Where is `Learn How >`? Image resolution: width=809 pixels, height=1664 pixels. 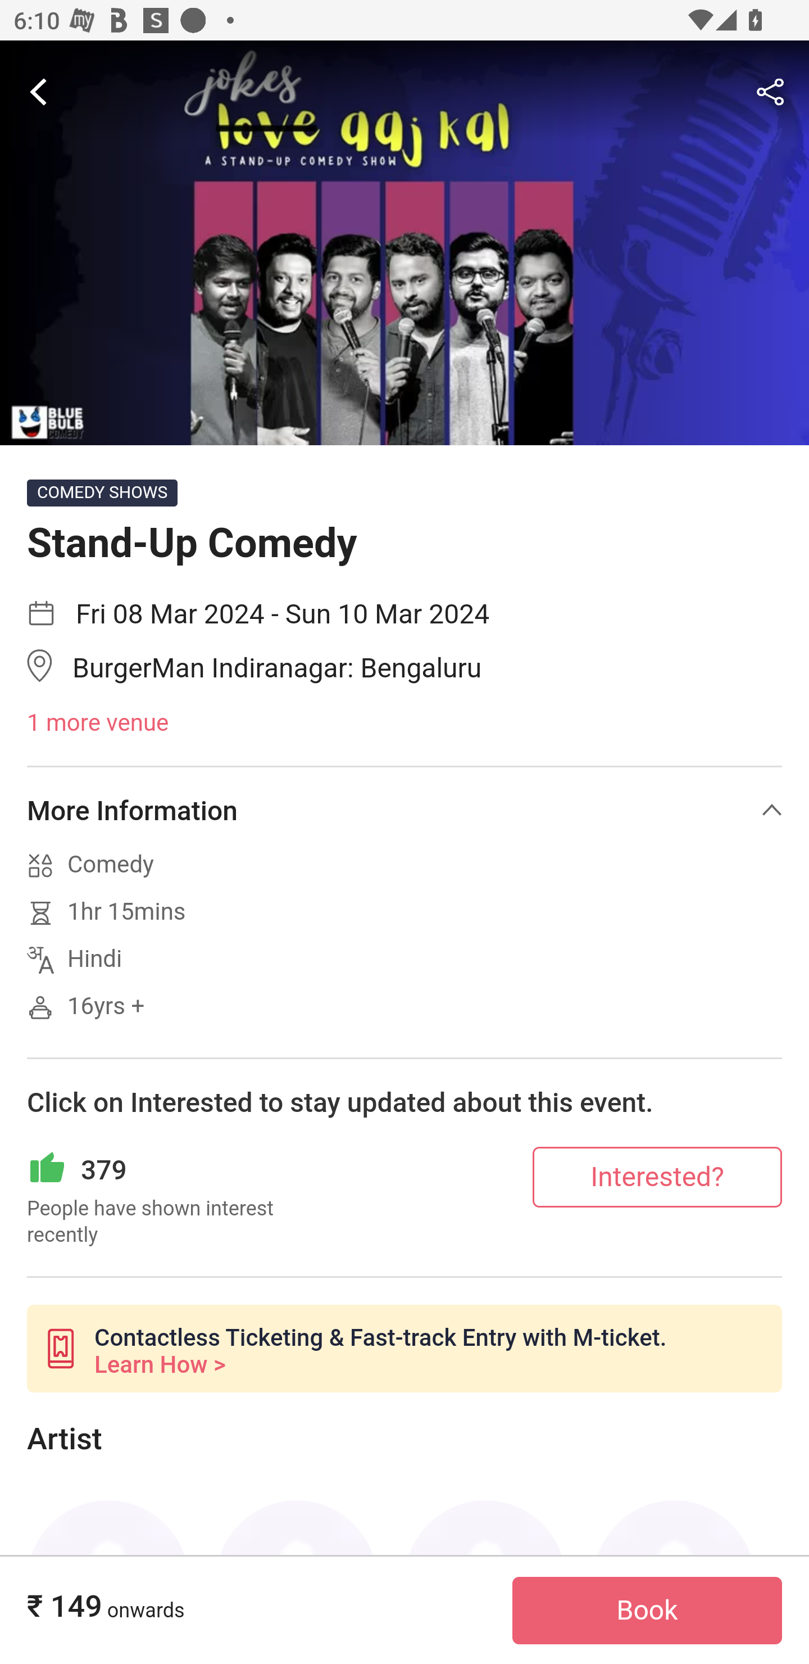 Learn How > is located at coordinates (160, 1365).